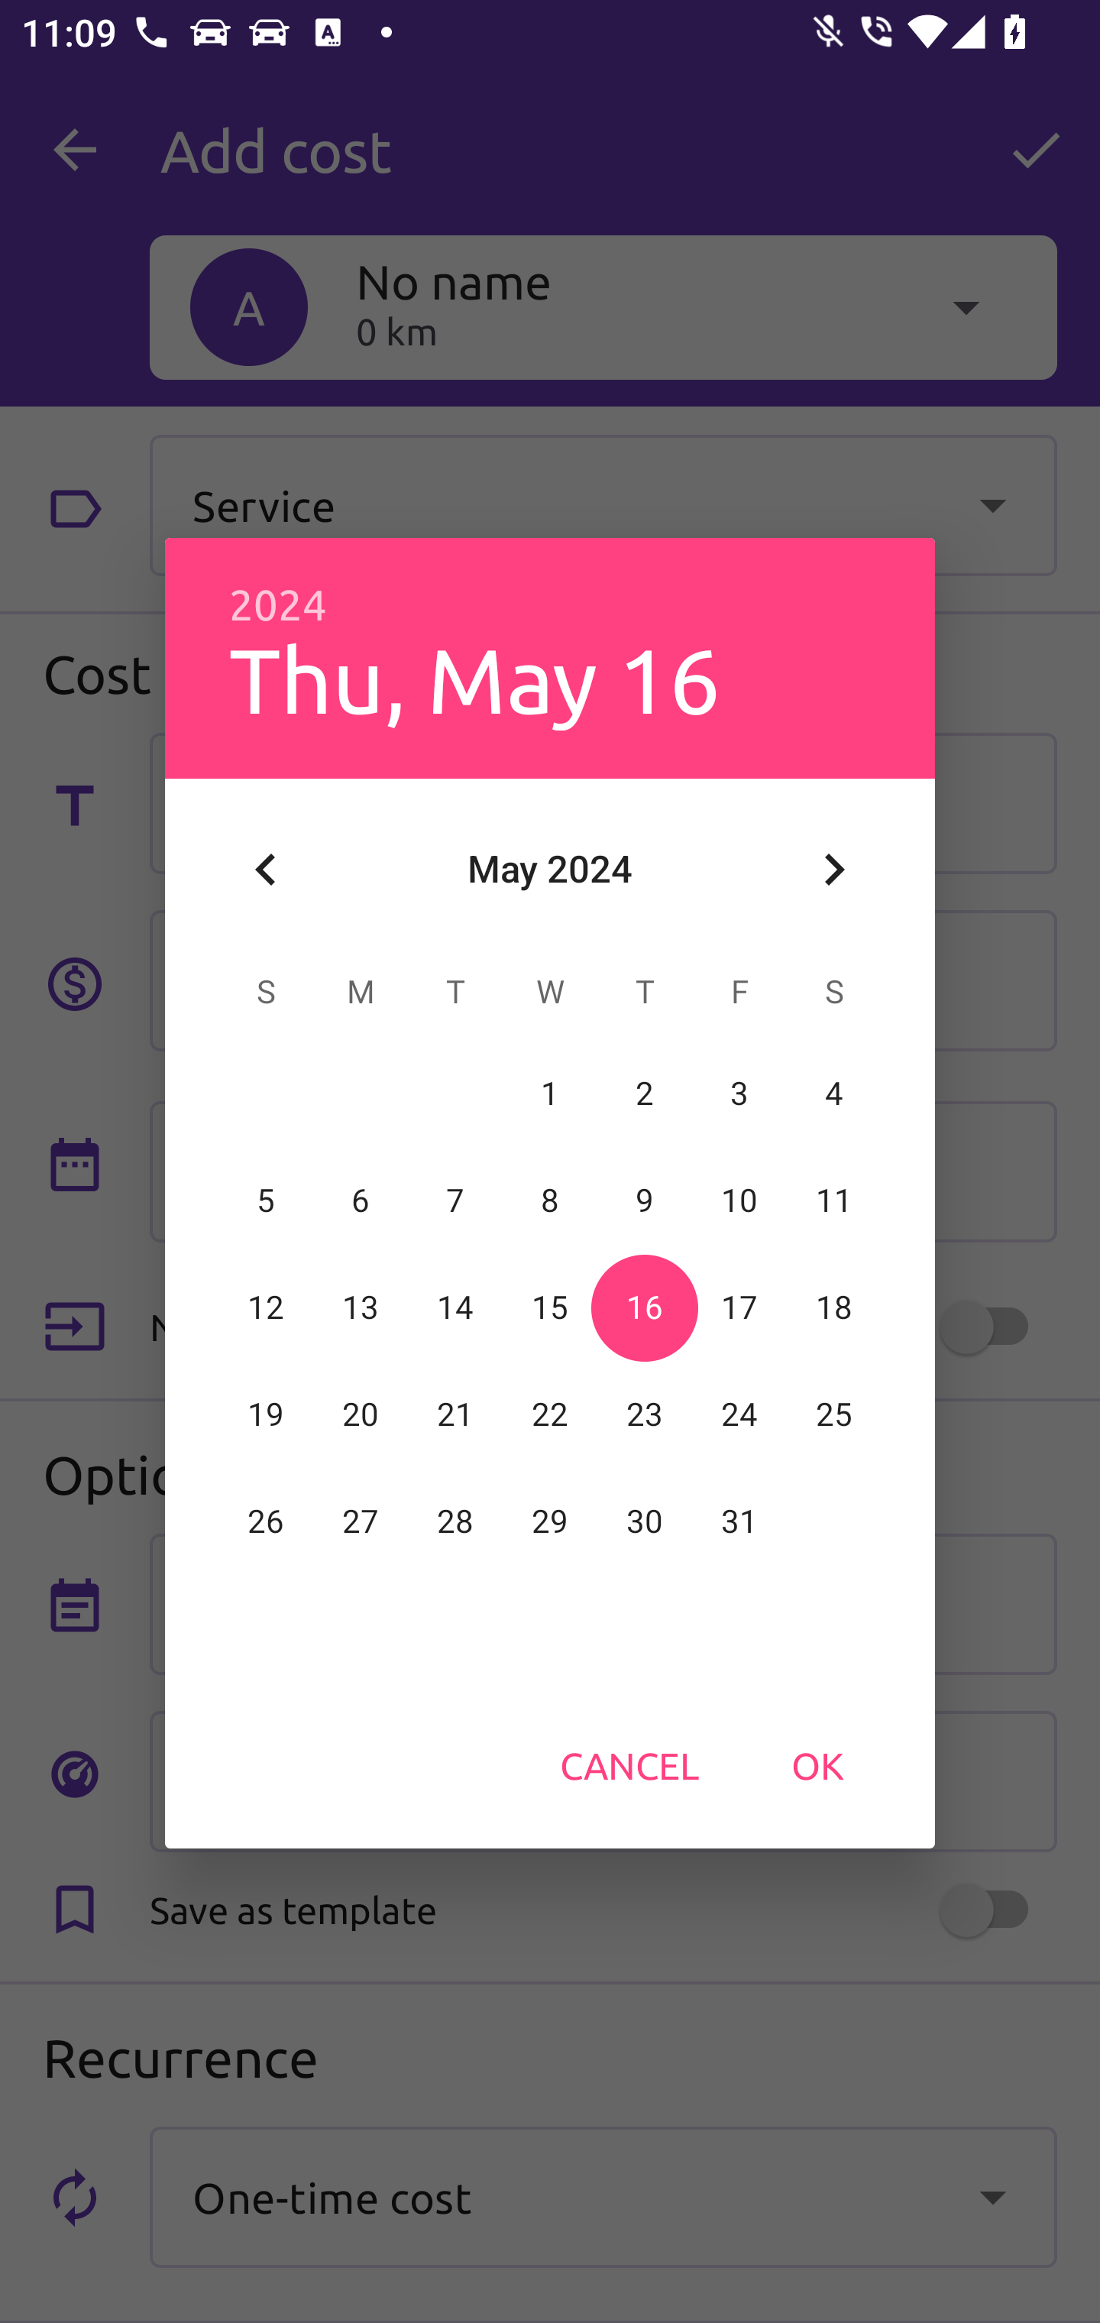  What do you see at coordinates (278, 605) in the screenshot?
I see `2024` at bounding box center [278, 605].